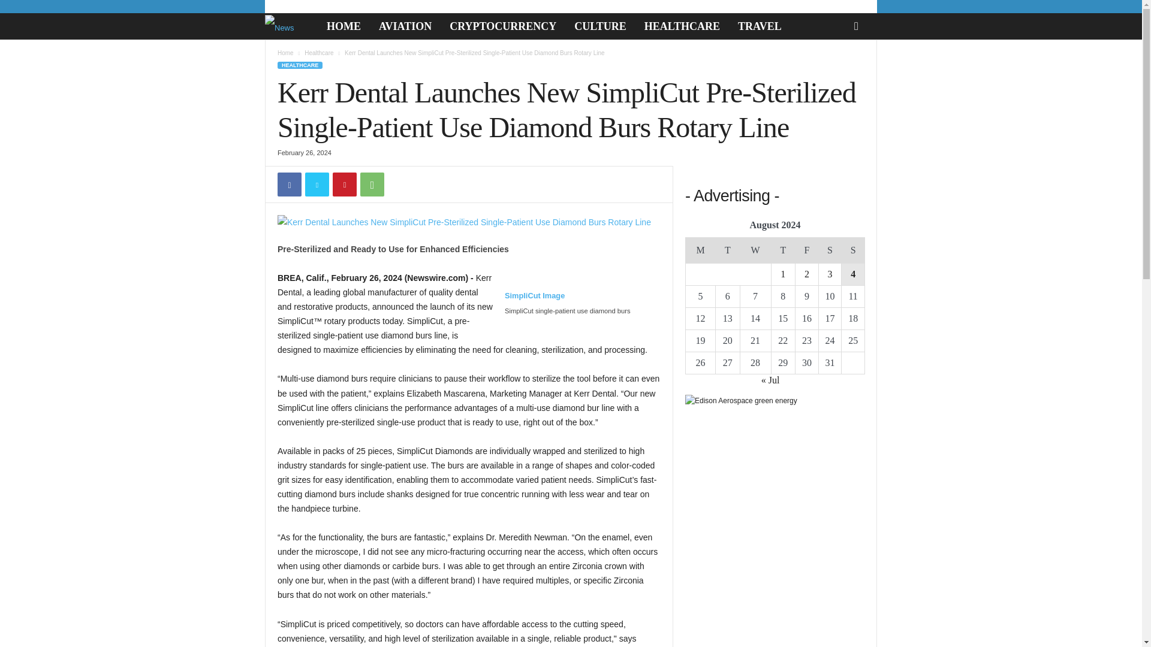 Image resolution: width=1151 pixels, height=647 pixels. What do you see at coordinates (289, 185) in the screenshot?
I see `Facebook` at bounding box center [289, 185].